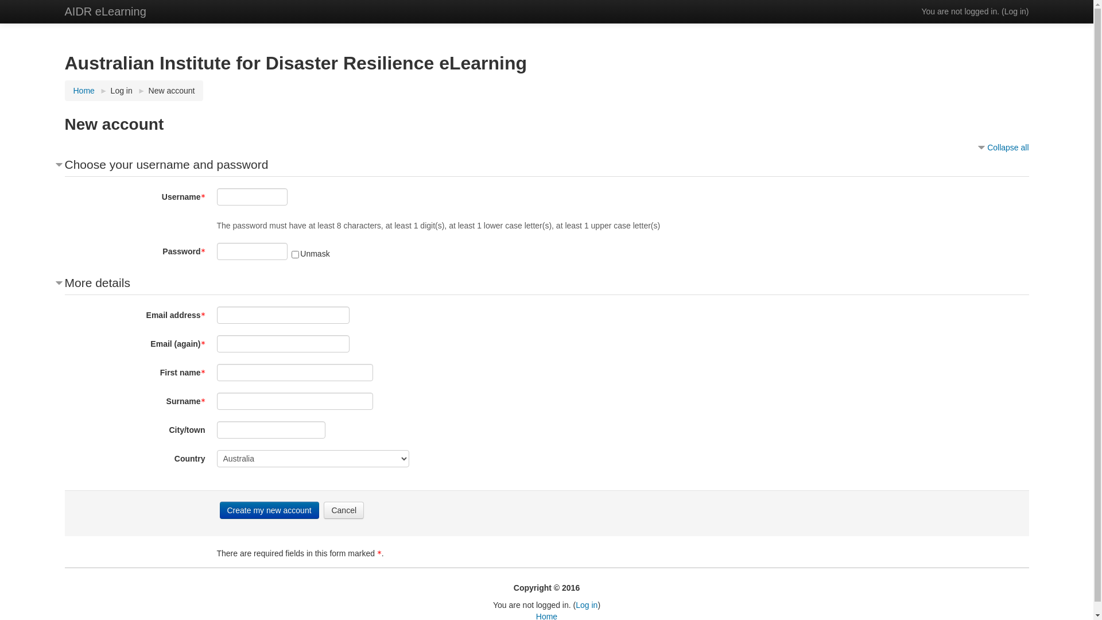 The width and height of the screenshot is (1102, 620). I want to click on Log in, so click(1015, 11).